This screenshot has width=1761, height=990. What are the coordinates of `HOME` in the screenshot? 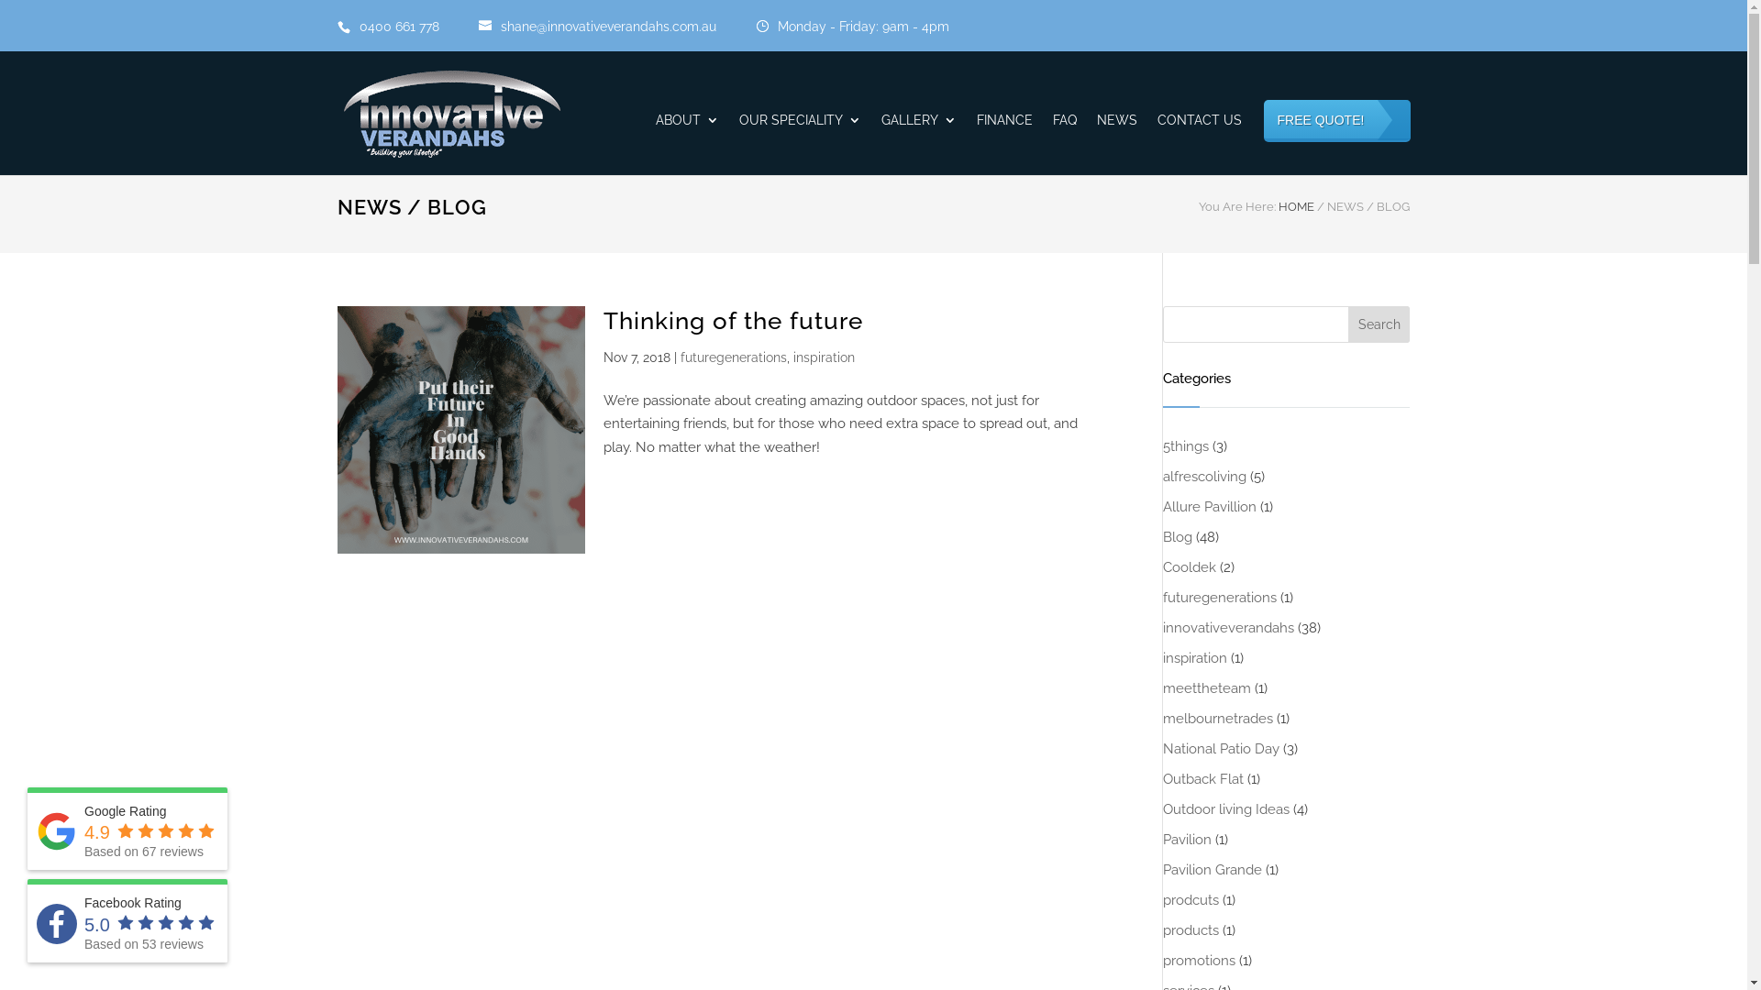 It's located at (1297, 207).